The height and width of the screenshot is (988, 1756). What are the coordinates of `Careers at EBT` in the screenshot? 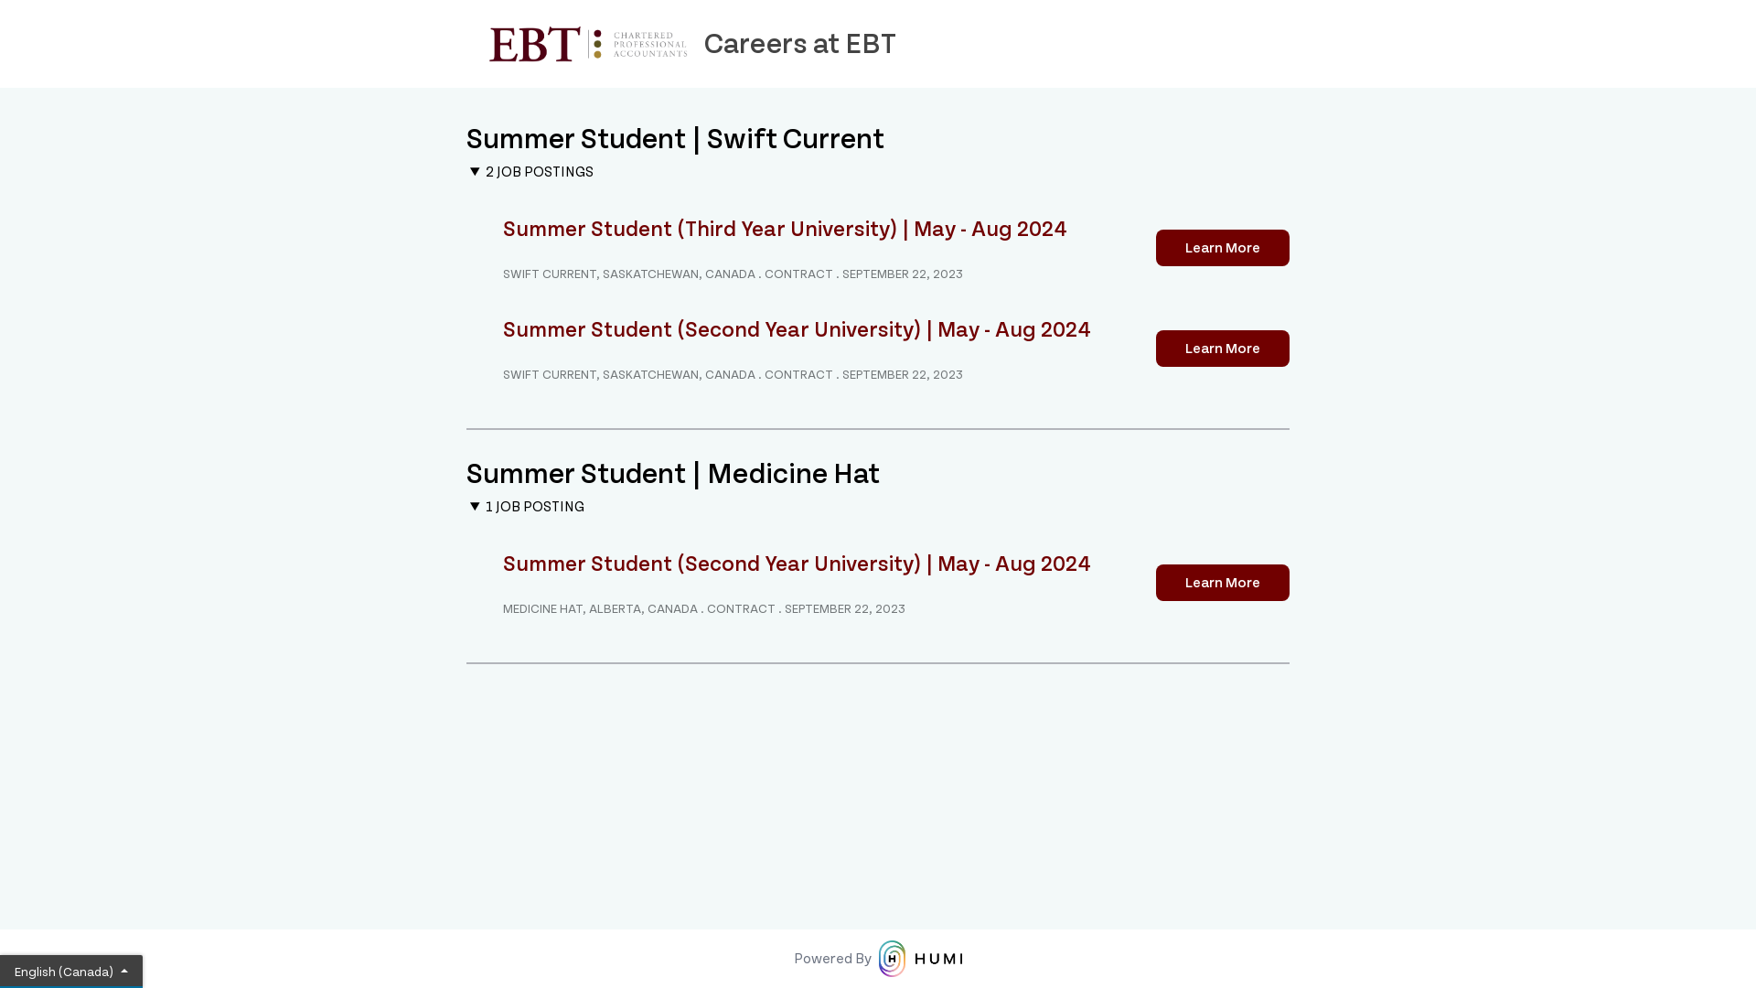 It's located at (878, 44).